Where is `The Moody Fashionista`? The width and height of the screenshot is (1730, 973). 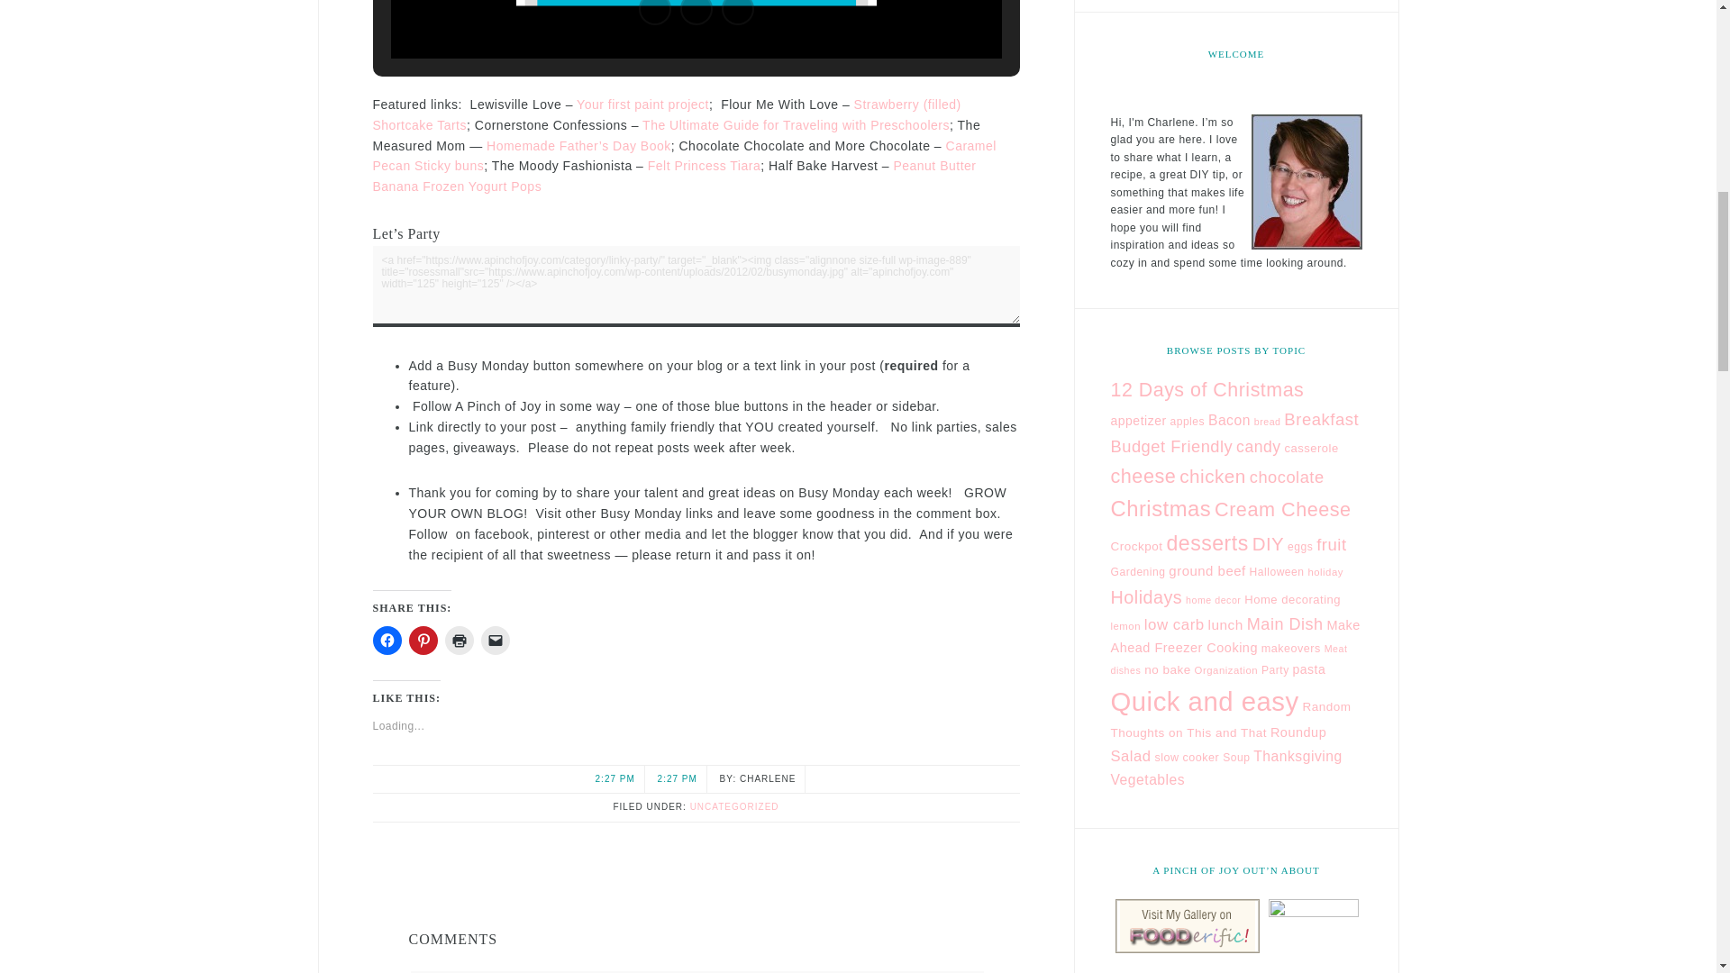
The Moody Fashionista is located at coordinates (704, 166).